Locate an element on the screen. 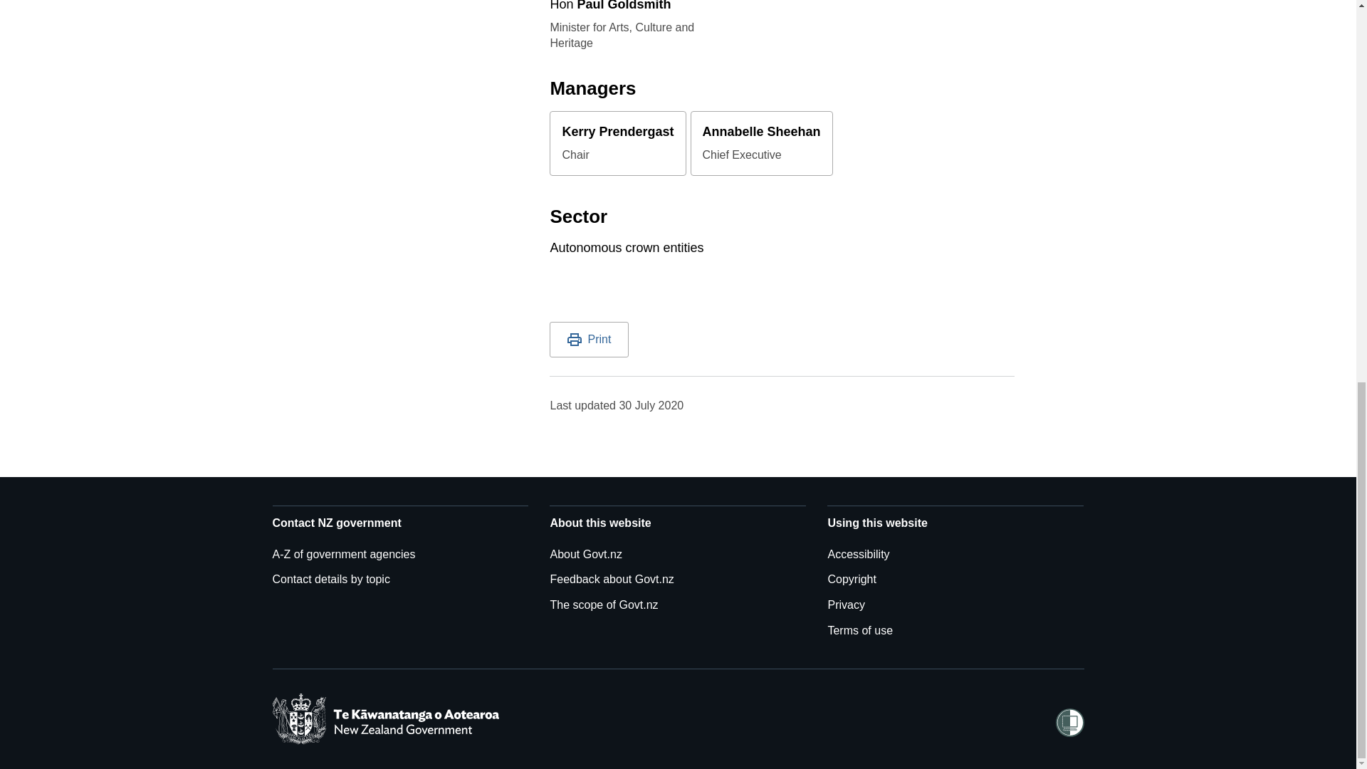 The image size is (1367, 769). Contact details by topic is located at coordinates (330, 578).